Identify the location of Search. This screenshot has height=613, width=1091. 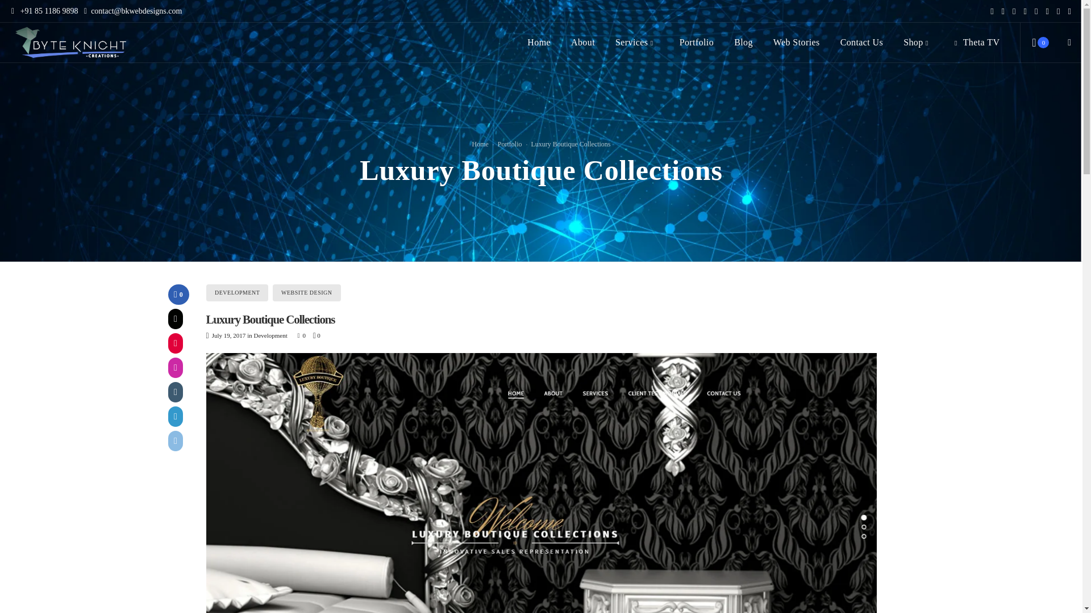
(803, 309).